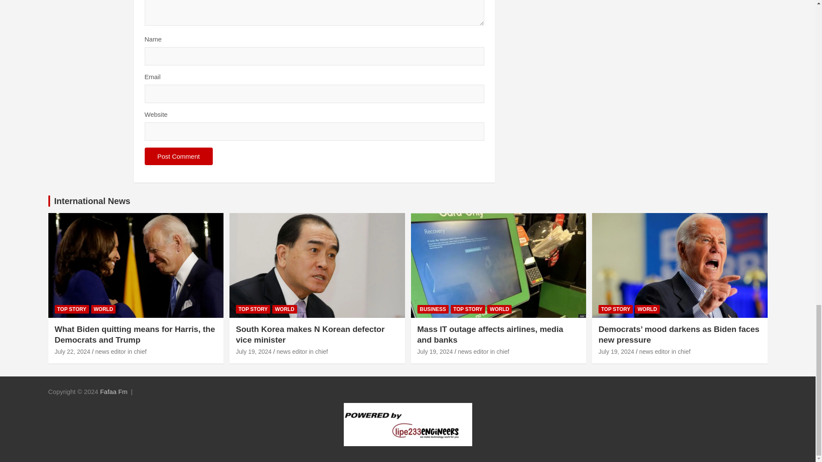 The height and width of the screenshot is (462, 822). What do you see at coordinates (92, 201) in the screenshot?
I see `International News` at bounding box center [92, 201].